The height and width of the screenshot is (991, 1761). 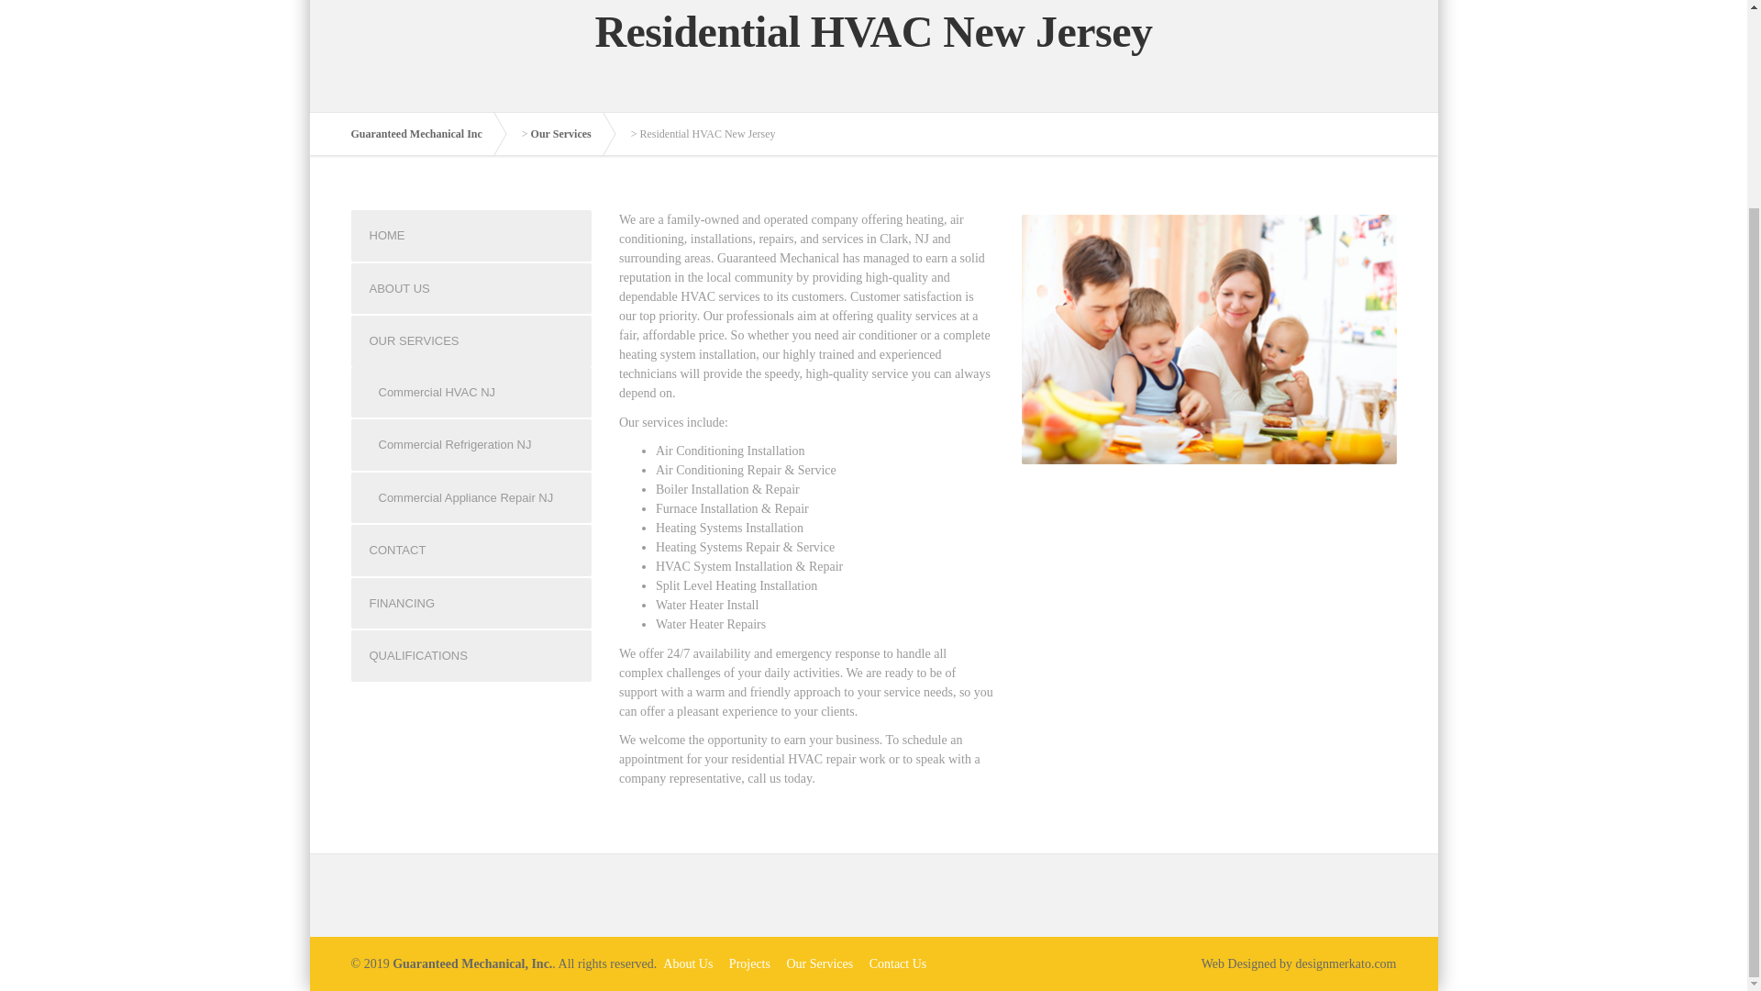 I want to click on Our Services, so click(x=819, y=963).